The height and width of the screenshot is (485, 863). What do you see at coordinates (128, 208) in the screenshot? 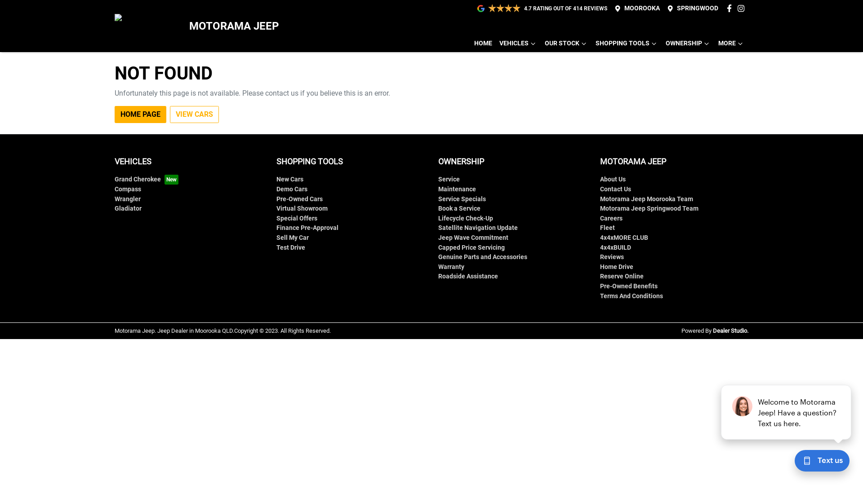
I see `Gladiator` at bounding box center [128, 208].